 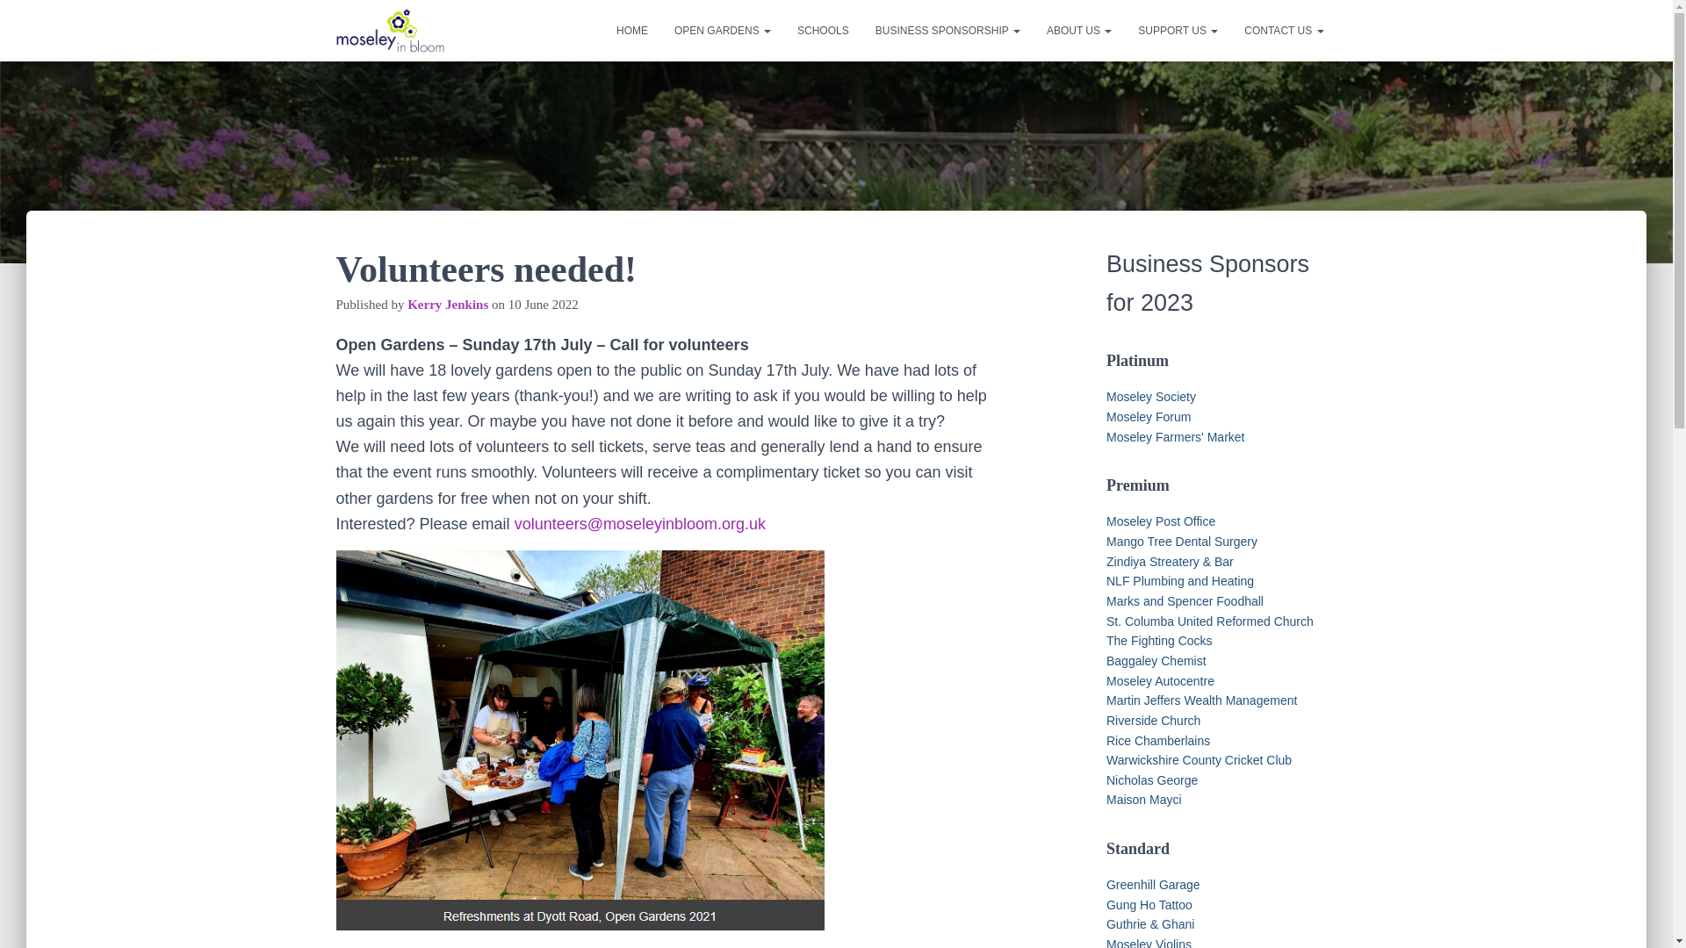 I want to click on CONTACT US, so click(x=1284, y=30).